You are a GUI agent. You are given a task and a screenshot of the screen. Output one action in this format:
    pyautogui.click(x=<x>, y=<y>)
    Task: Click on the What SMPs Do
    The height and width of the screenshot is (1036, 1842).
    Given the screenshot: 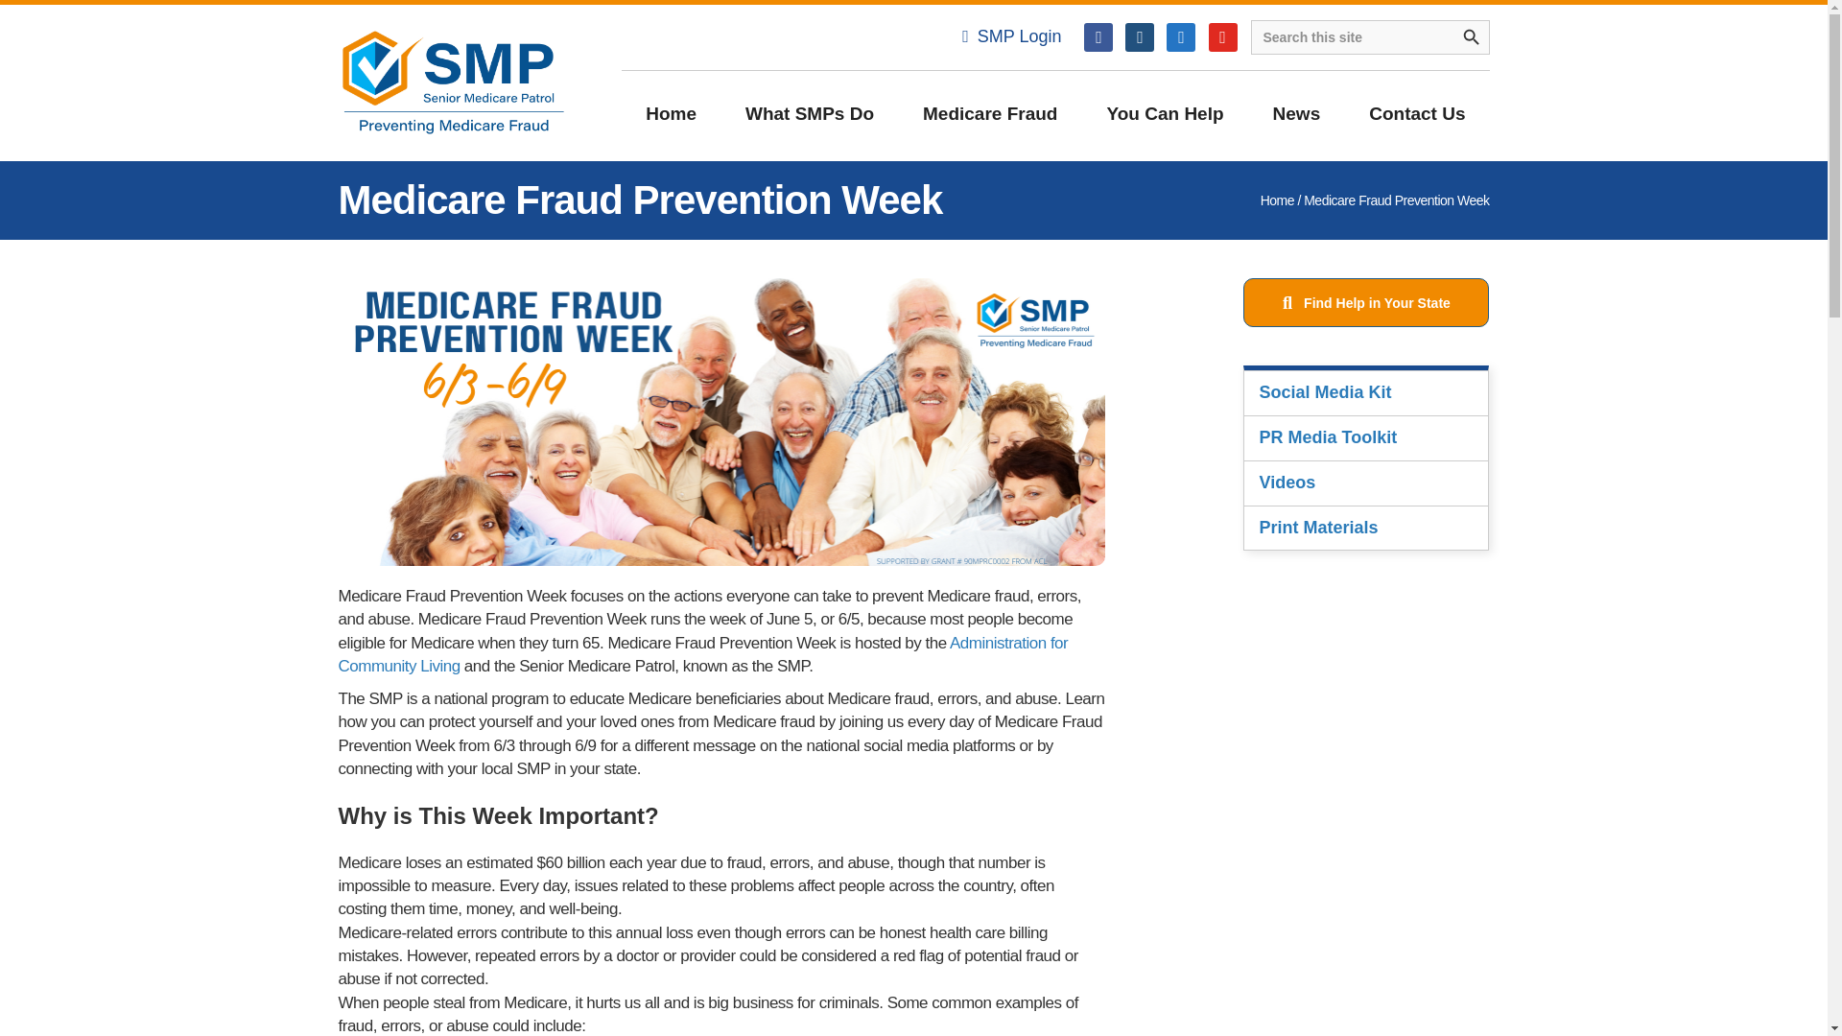 What is the action you would take?
    pyautogui.click(x=810, y=113)
    